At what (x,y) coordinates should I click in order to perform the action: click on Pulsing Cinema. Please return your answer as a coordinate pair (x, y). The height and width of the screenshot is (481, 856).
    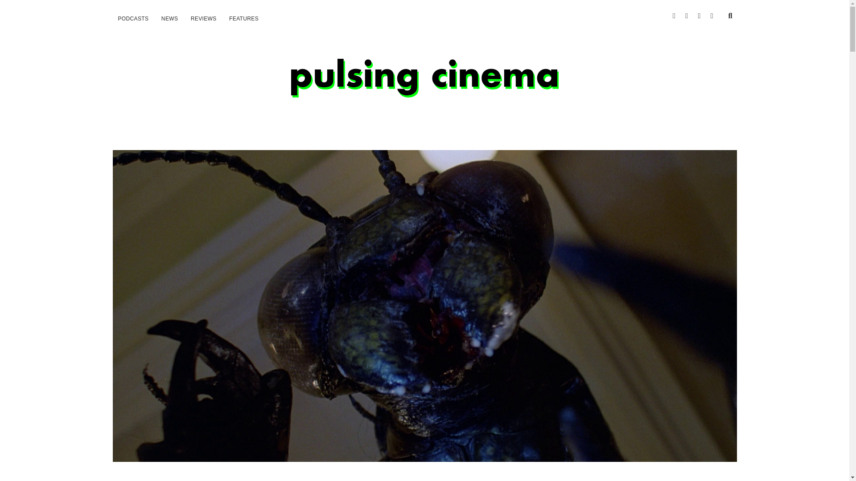
    Looking at the image, I should click on (424, 87).